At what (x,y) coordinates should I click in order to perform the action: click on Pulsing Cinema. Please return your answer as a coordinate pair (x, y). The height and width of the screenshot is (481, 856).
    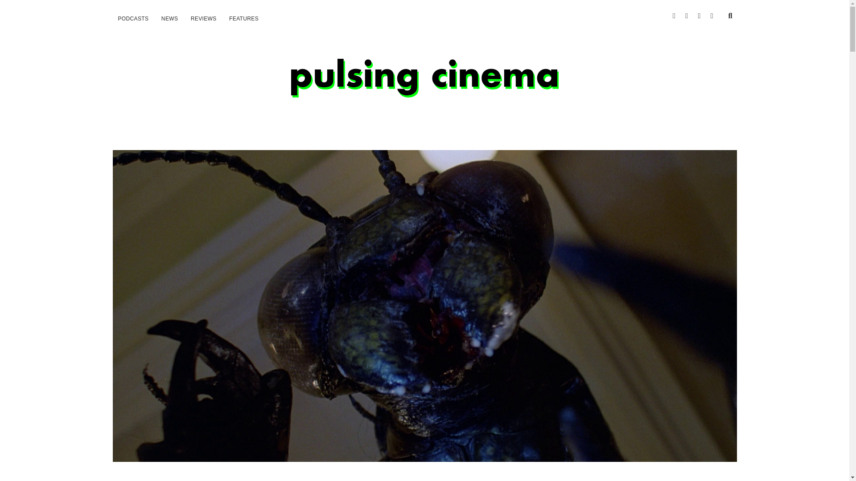
    Looking at the image, I should click on (424, 87).